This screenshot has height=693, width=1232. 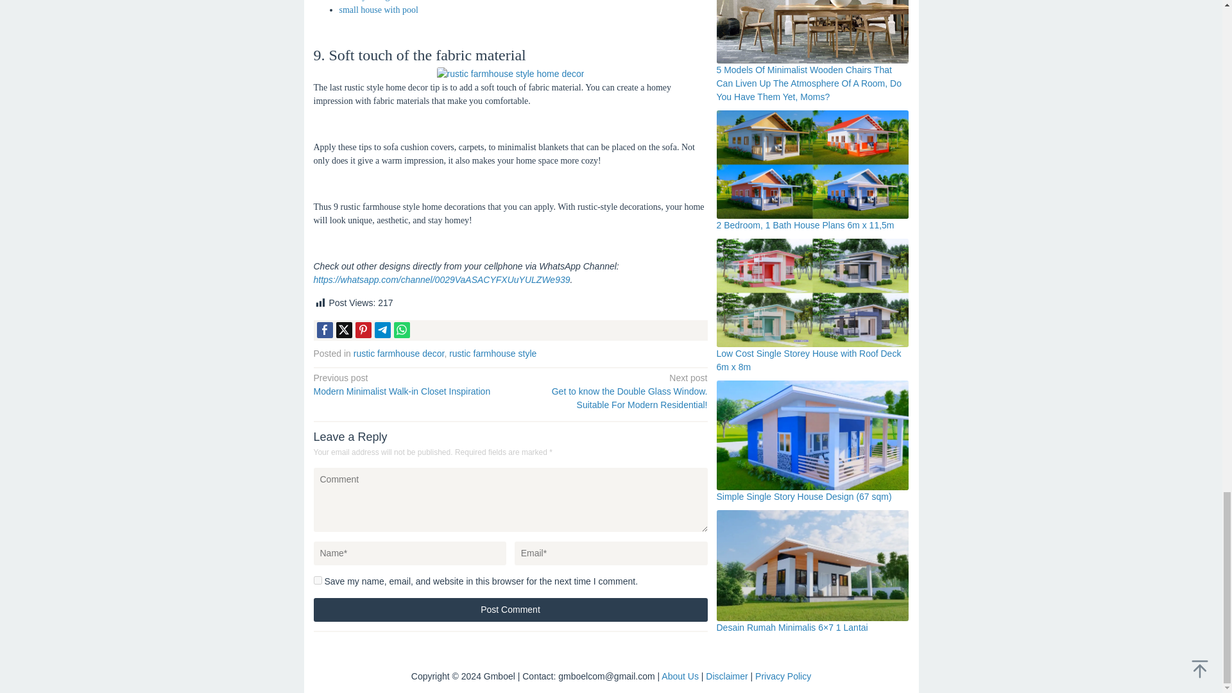 What do you see at coordinates (382, 330) in the screenshot?
I see `Telegram Share` at bounding box center [382, 330].